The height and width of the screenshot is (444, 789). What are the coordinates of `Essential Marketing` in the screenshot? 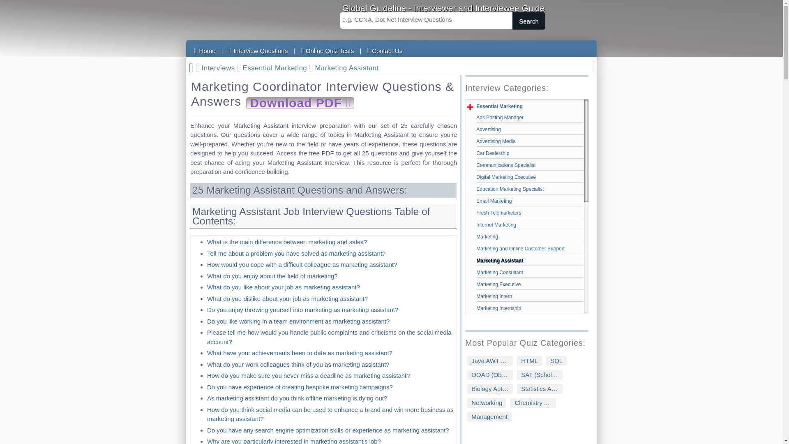 It's located at (278, 68).